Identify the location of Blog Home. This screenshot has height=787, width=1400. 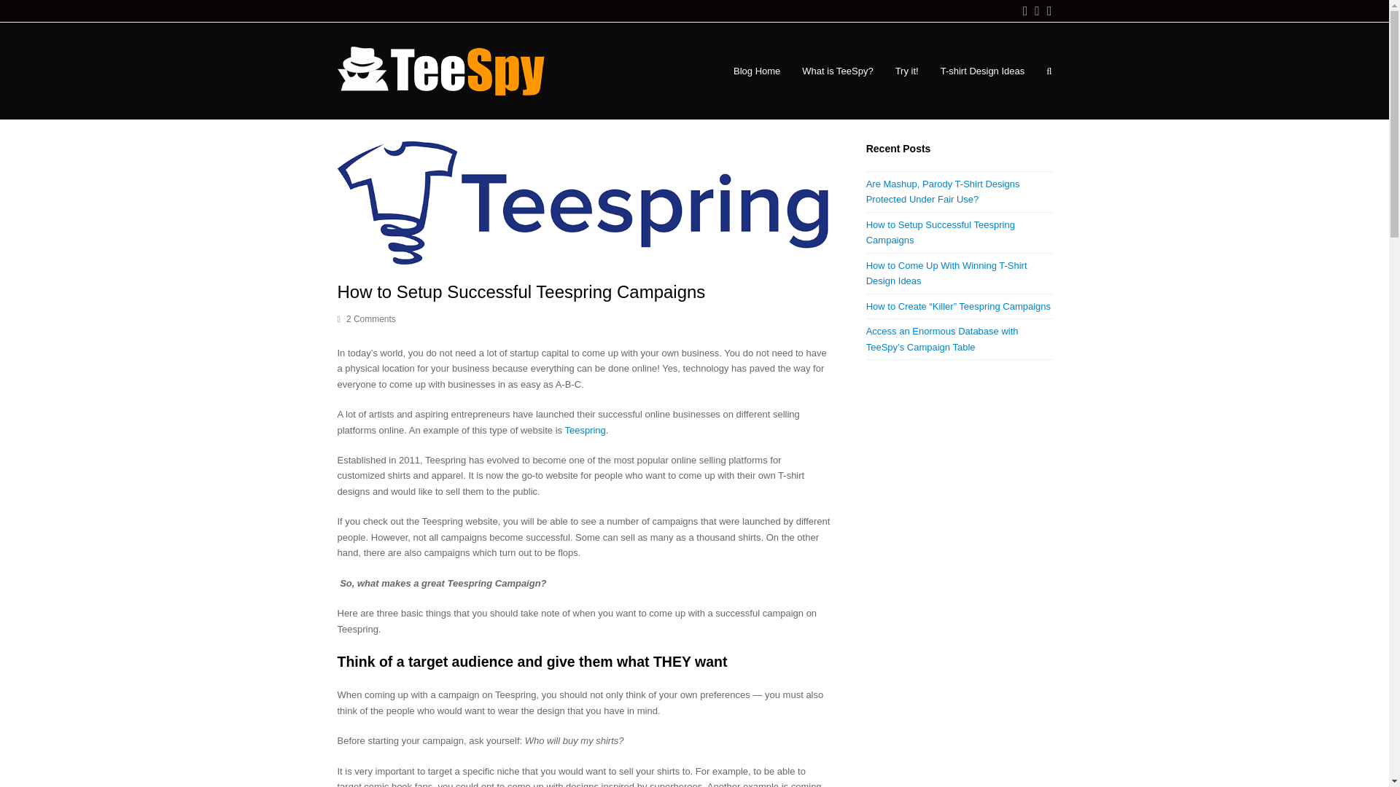
(756, 71).